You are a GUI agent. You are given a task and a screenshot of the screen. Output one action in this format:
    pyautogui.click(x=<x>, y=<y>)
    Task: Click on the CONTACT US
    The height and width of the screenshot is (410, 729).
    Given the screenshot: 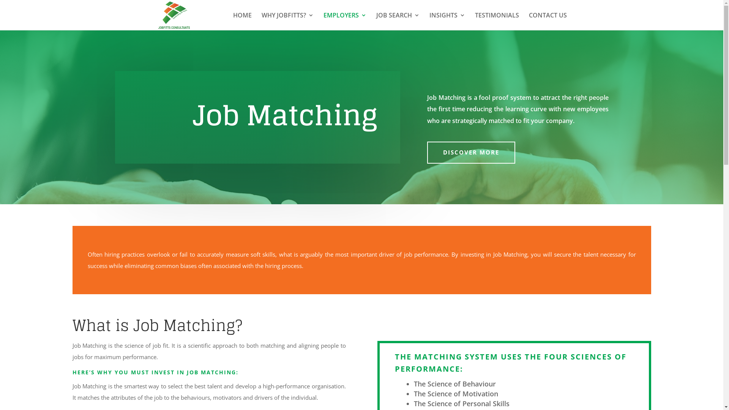 What is the action you would take?
    pyautogui.click(x=548, y=21)
    